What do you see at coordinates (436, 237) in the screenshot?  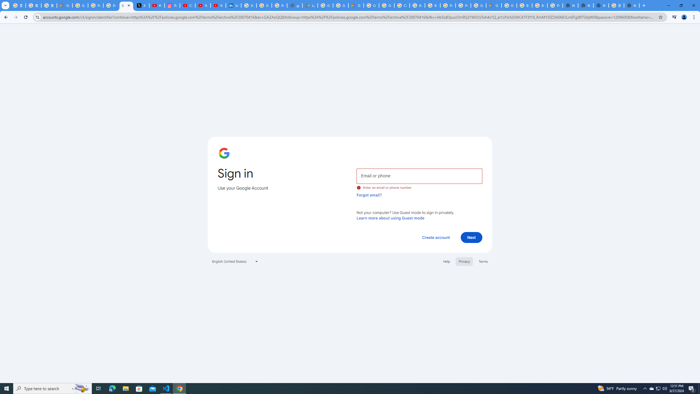 I see `Create account` at bounding box center [436, 237].